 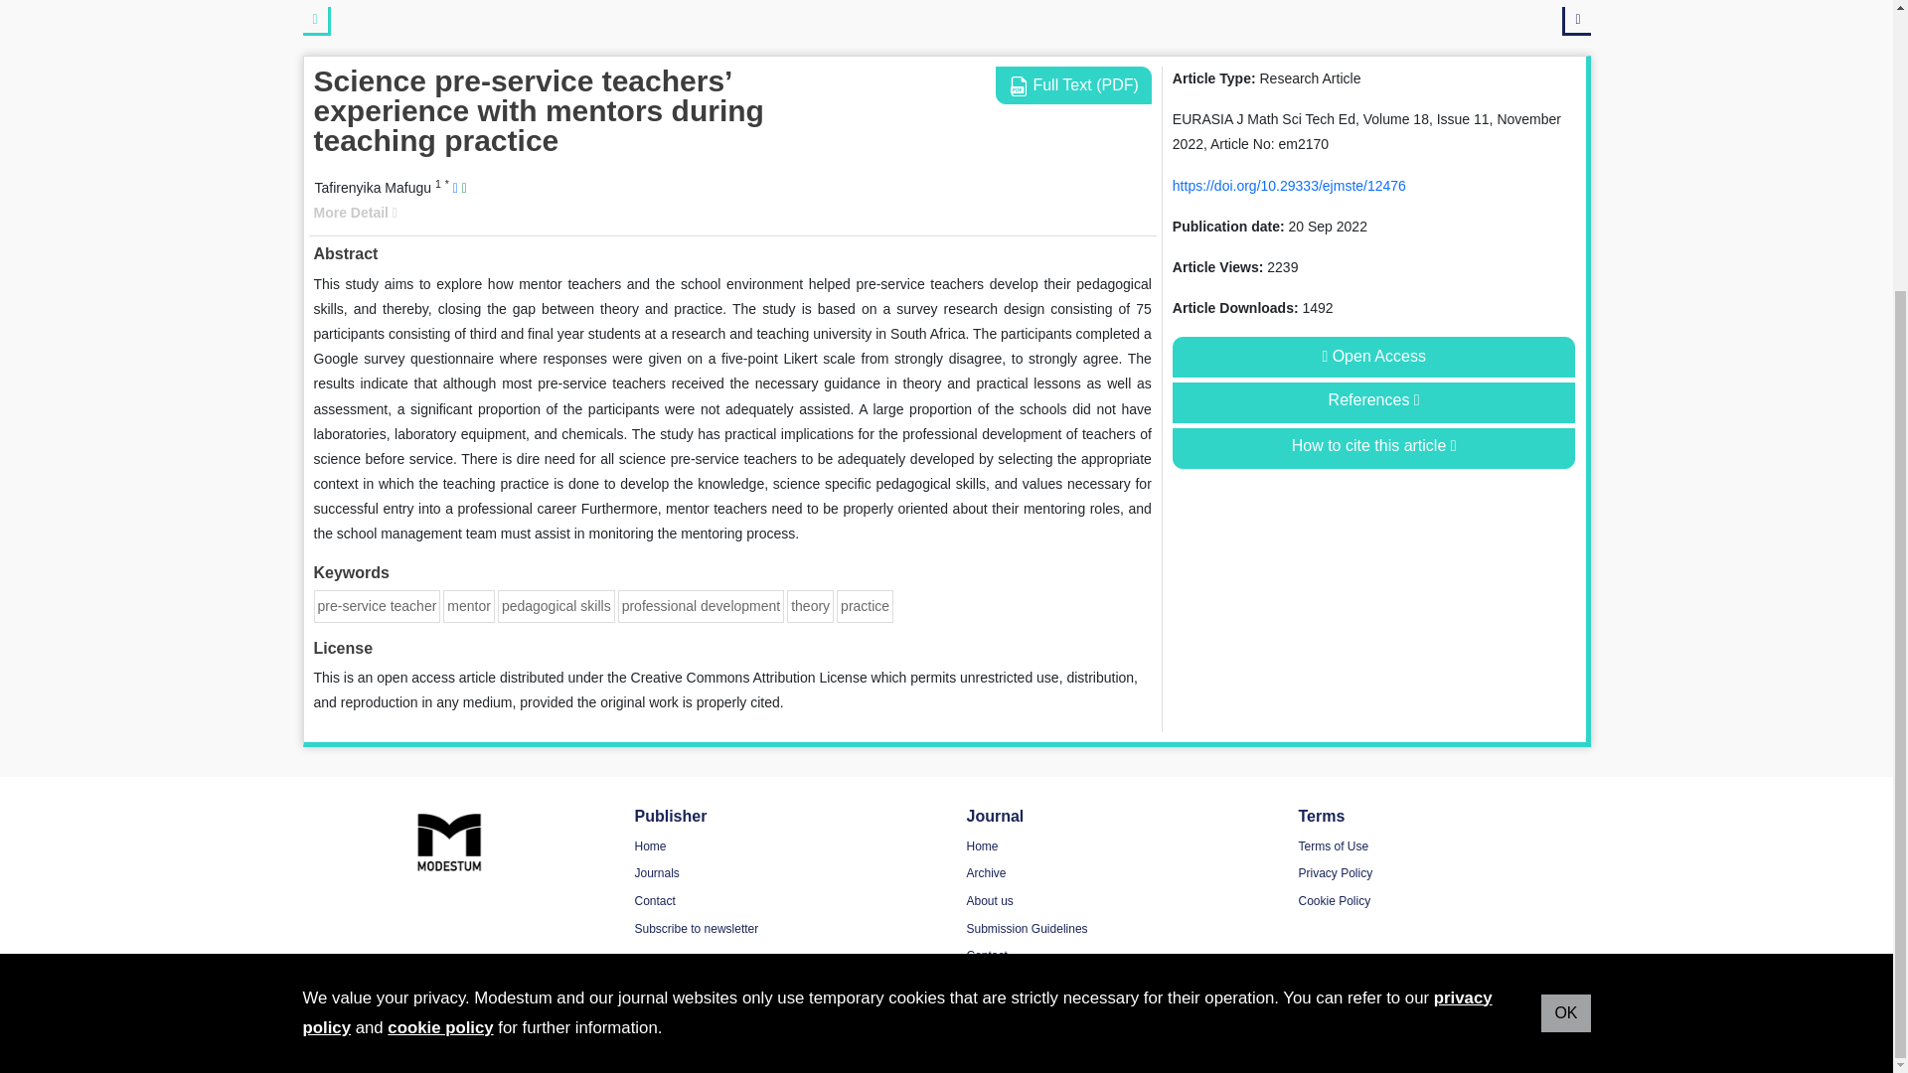 I want to click on pre-service teacher, so click(x=378, y=605).